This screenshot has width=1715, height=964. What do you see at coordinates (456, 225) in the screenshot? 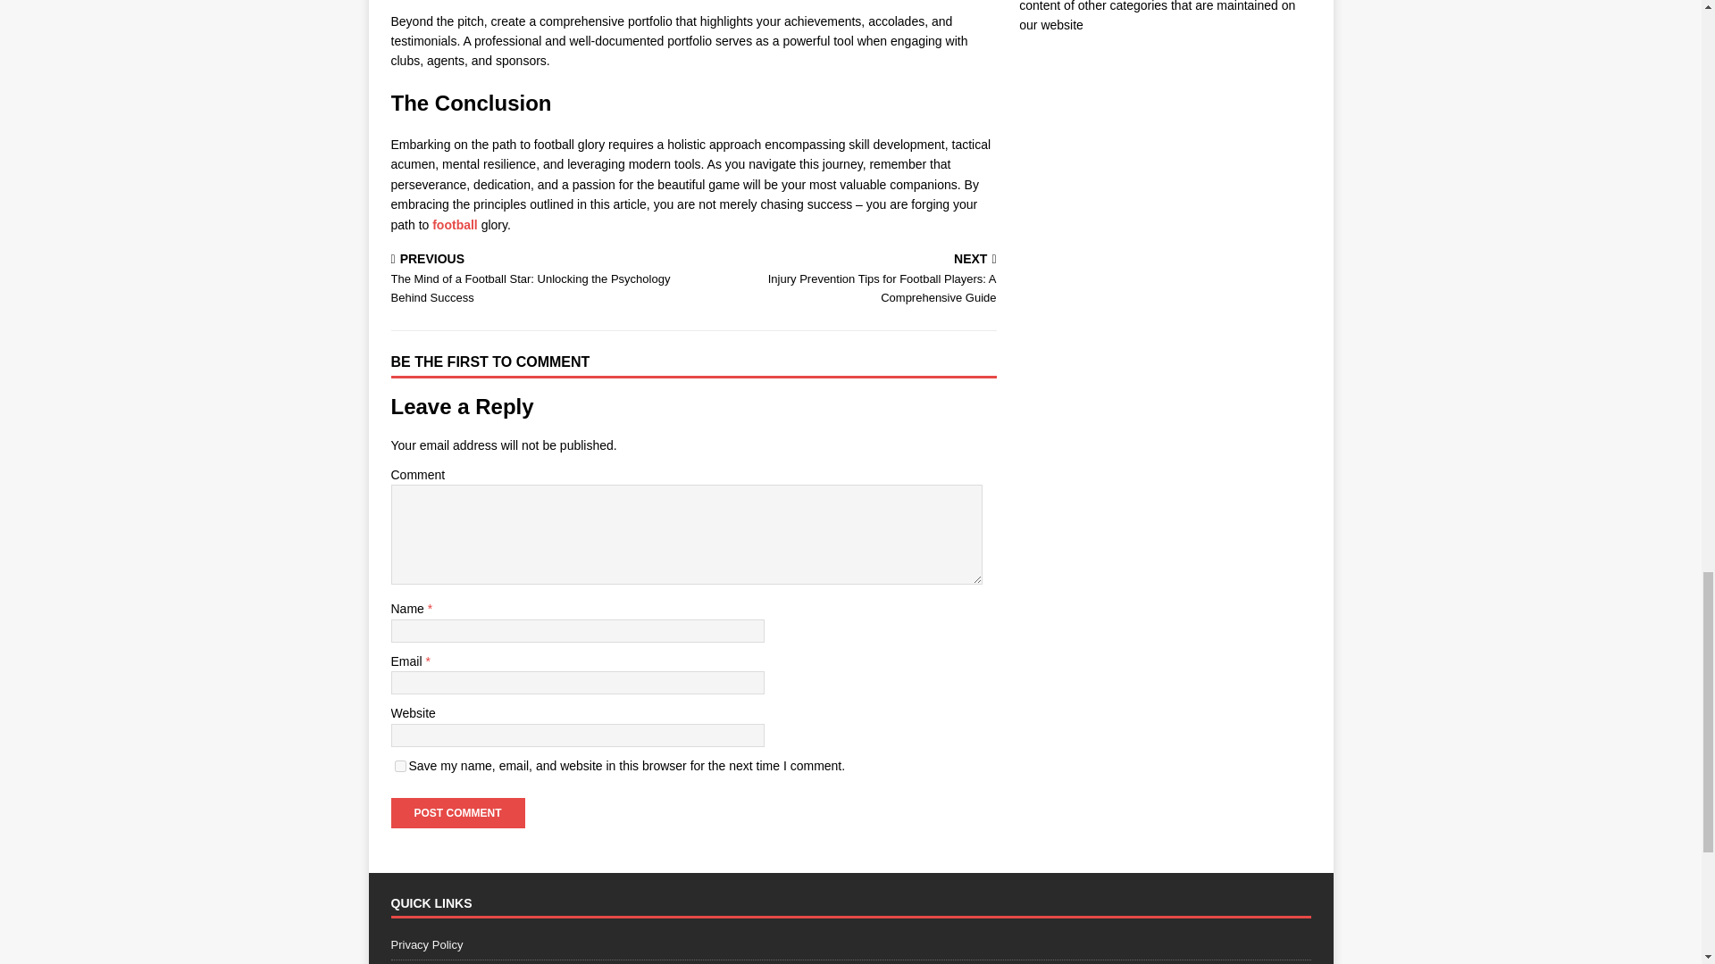
I see `football` at bounding box center [456, 225].